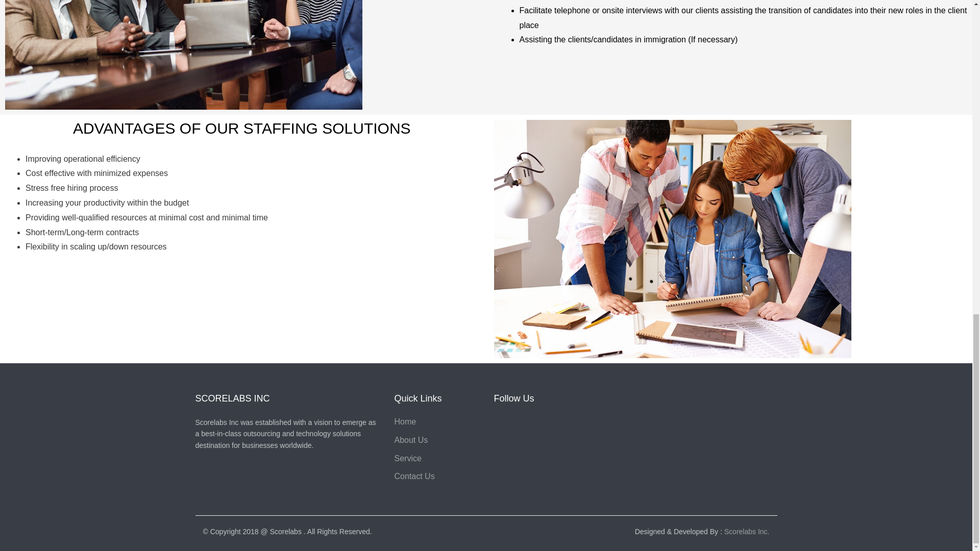 The height and width of the screenshot is (551, 980). Describe the element at coordinates (407, 458) in the screenshot. I see `Service` at that location.